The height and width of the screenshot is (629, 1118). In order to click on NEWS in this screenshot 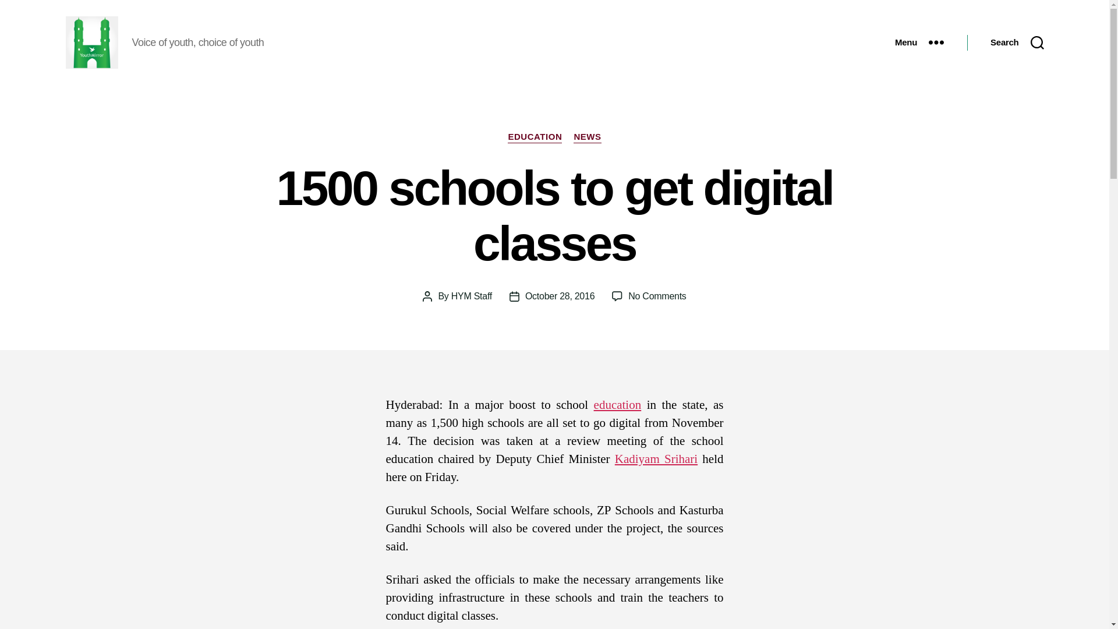, I will do `click(587, 137)`.